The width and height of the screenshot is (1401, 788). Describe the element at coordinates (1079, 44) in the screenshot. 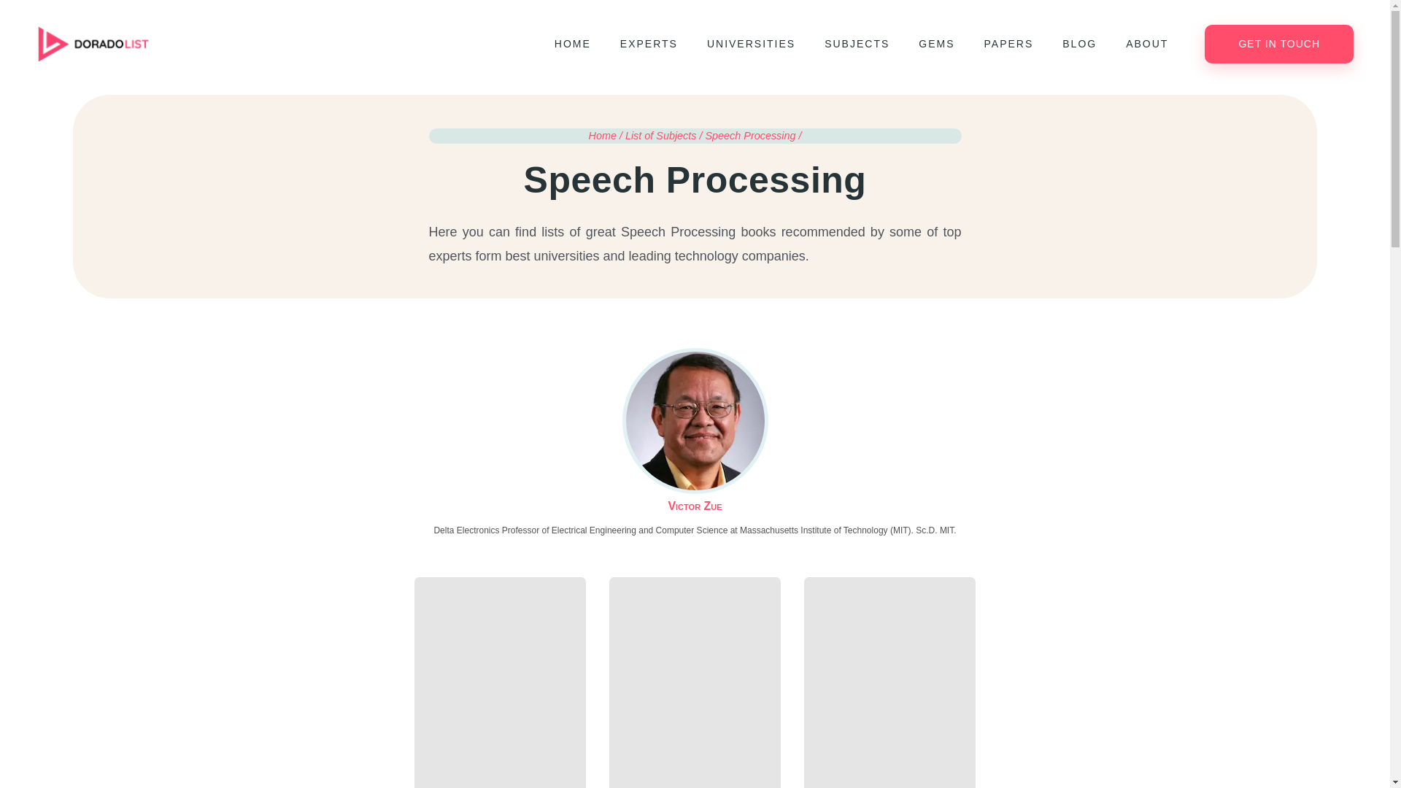

I see `BLOG` at that location.